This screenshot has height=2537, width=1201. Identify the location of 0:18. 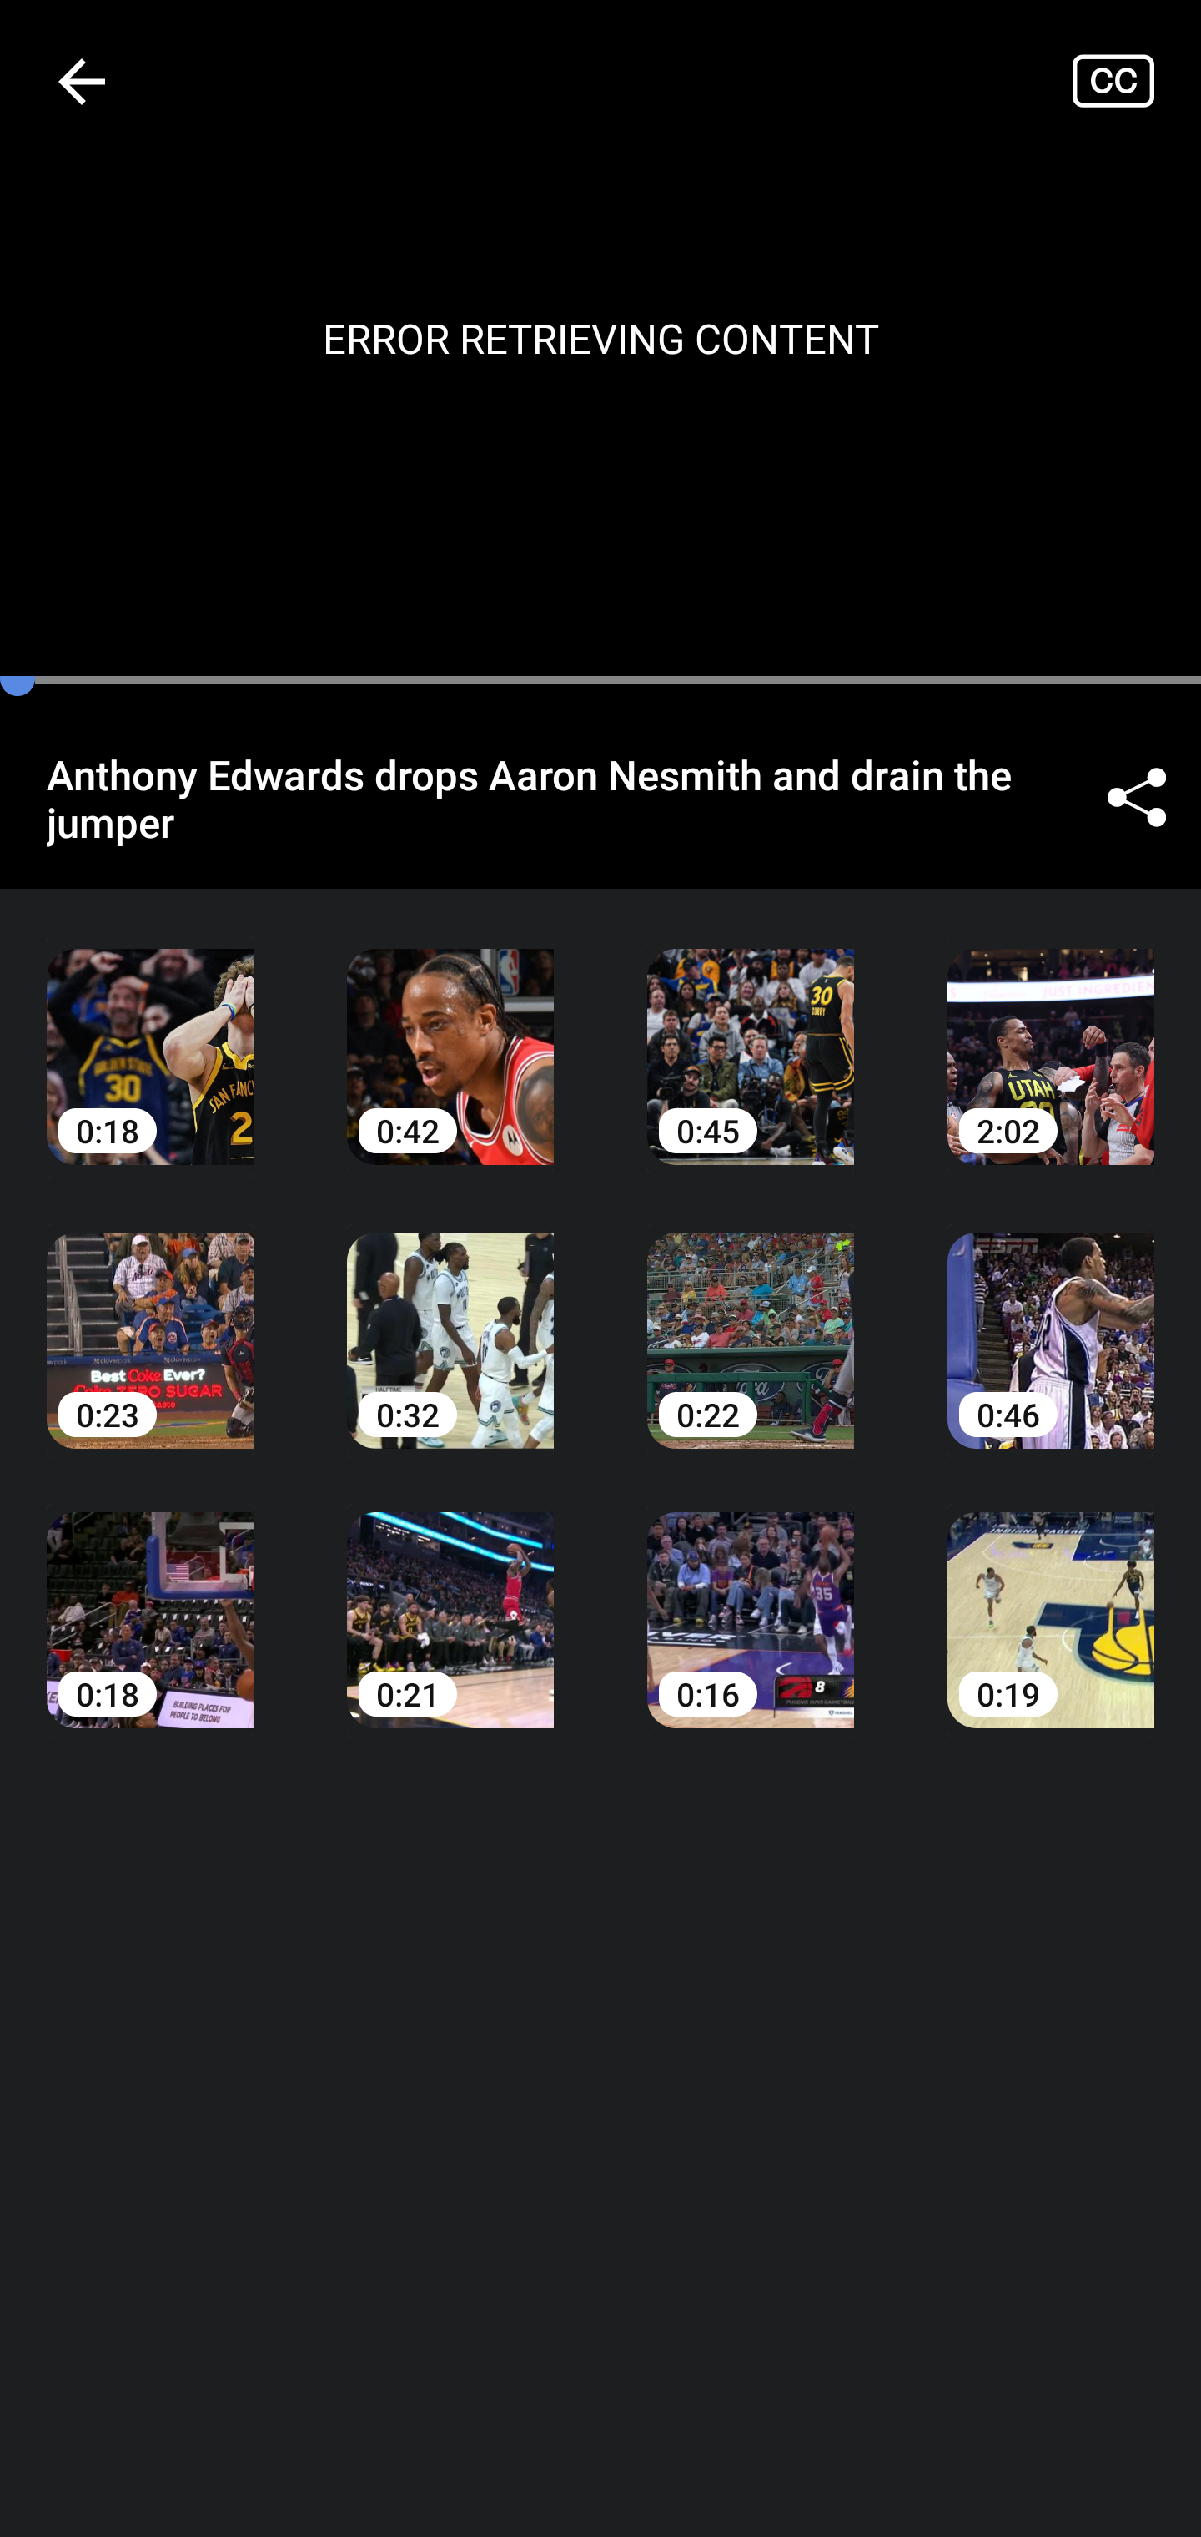
(150, 1032).